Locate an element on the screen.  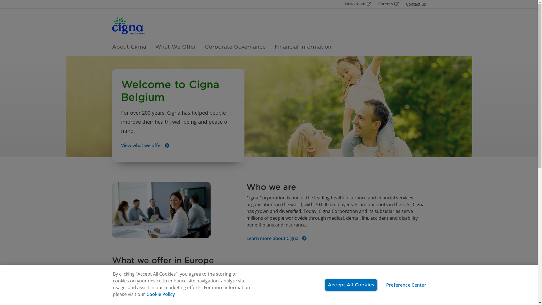
Accept All Cookies is located at coordinates (351, 285).